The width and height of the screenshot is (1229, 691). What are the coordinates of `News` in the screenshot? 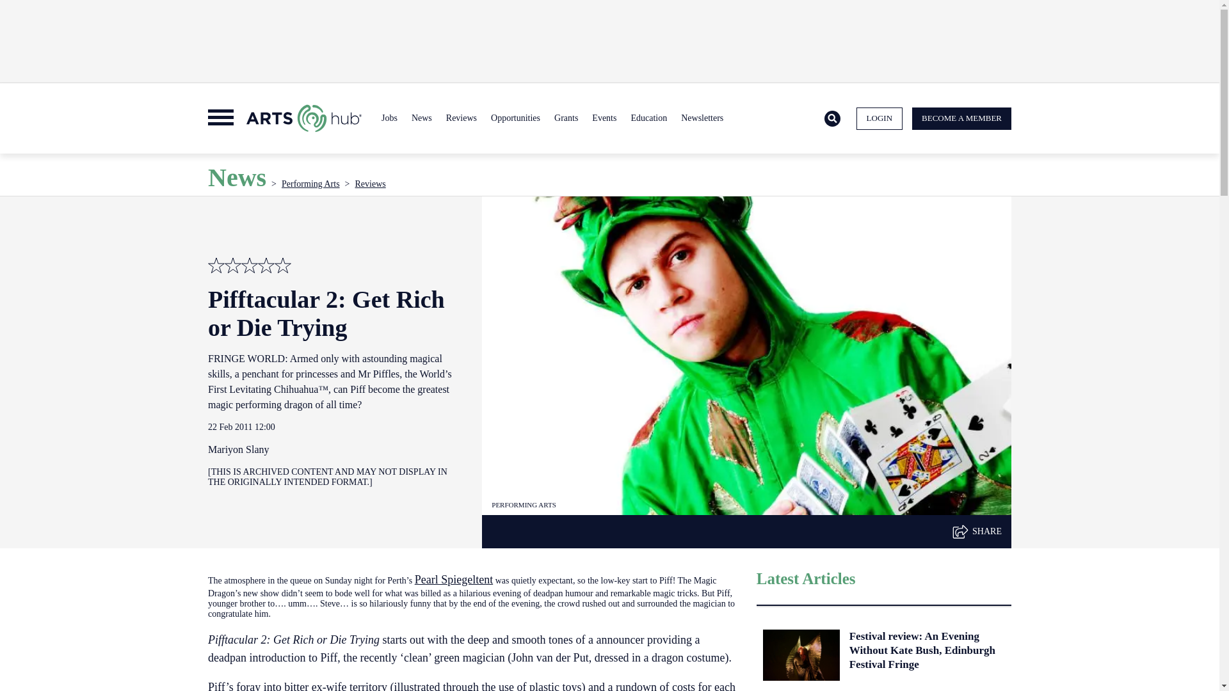 It's located at (421, 118).